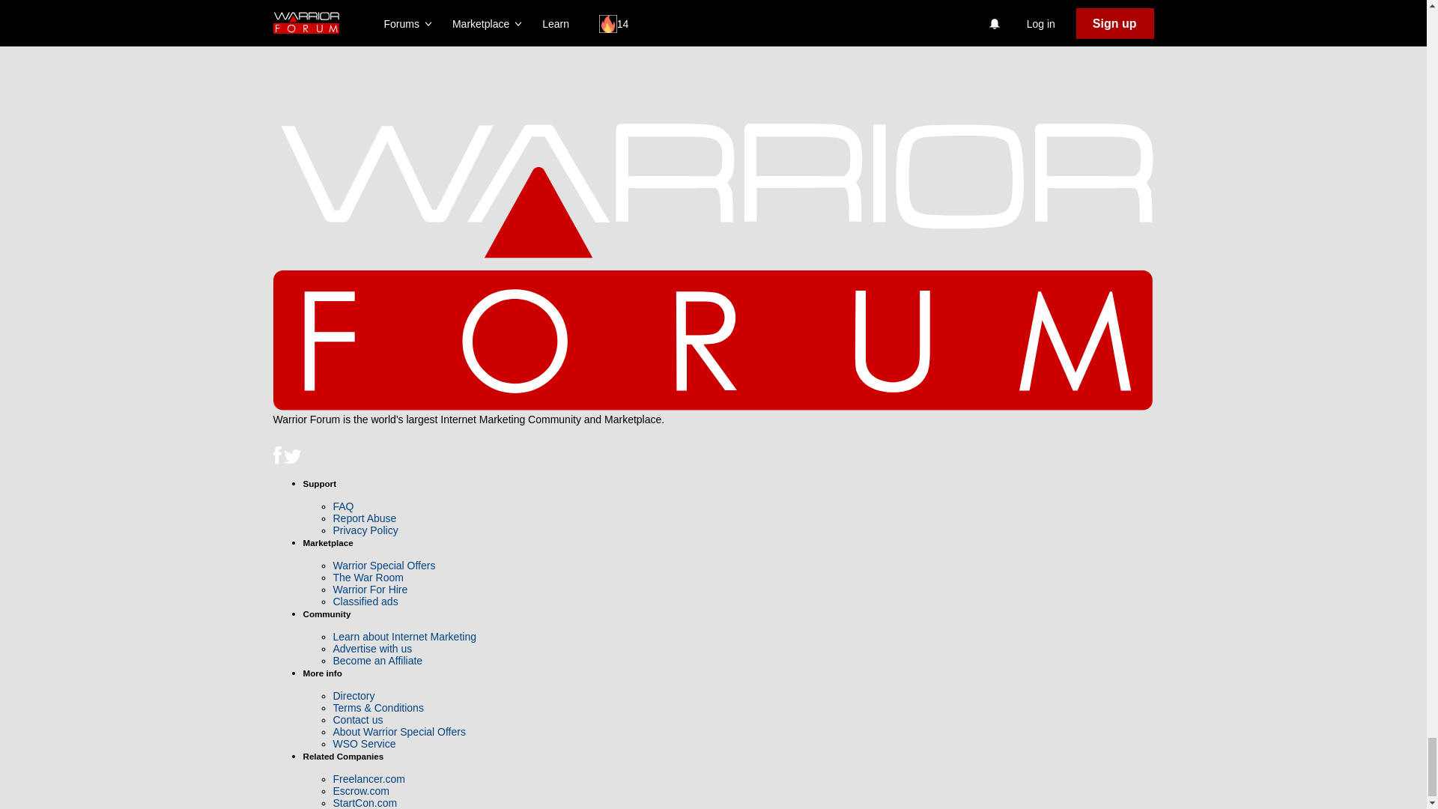 The image size is (1438, 809). I want to click on Warrior Forum on Facebook, so click(278, 460).